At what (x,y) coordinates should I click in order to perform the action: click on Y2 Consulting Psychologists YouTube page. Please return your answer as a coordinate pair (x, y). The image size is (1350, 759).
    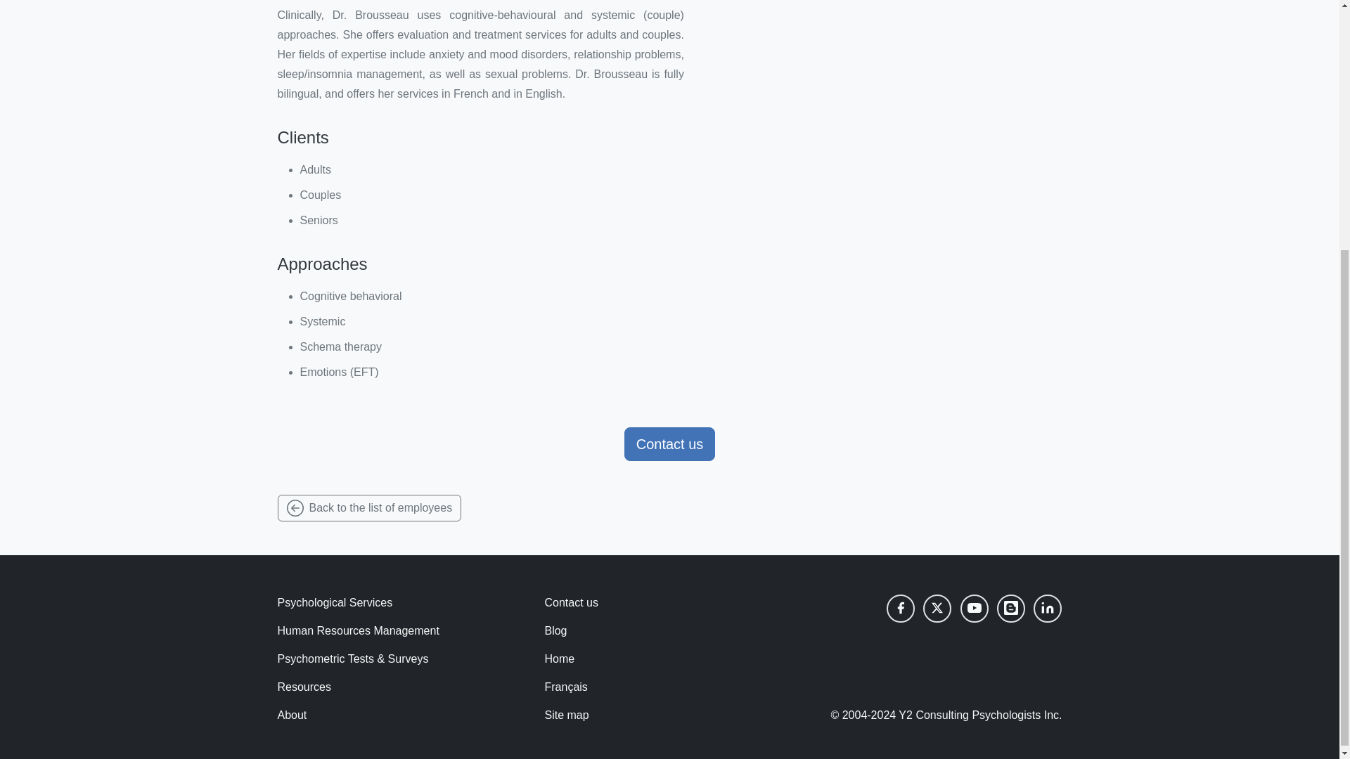
    Looking at the image, I should click on (974, 608).